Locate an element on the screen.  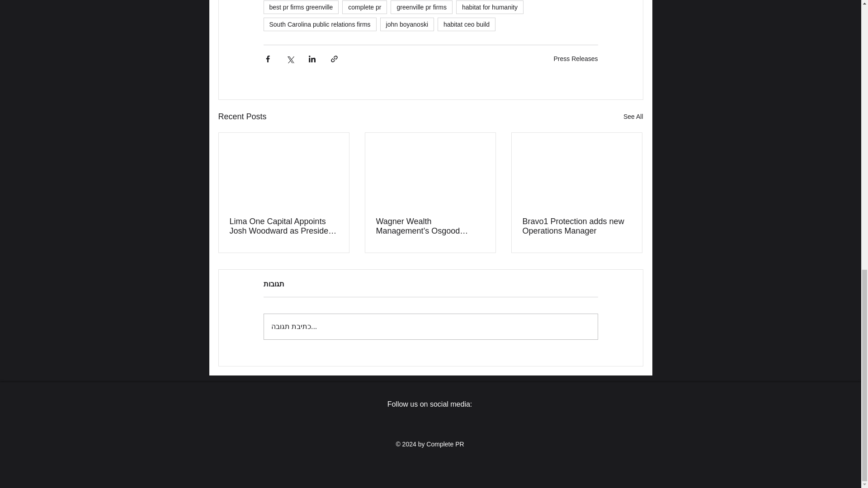
Bravo1 Protection adds new Operations Manager is located at coordinates (576, 226).